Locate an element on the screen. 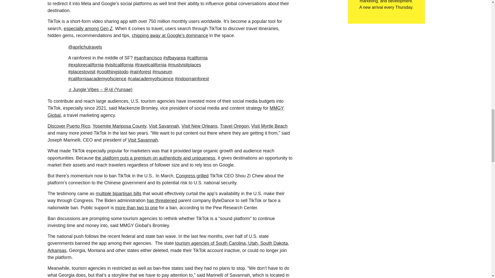  indoorrainforest is located at coordinates (192, 79).